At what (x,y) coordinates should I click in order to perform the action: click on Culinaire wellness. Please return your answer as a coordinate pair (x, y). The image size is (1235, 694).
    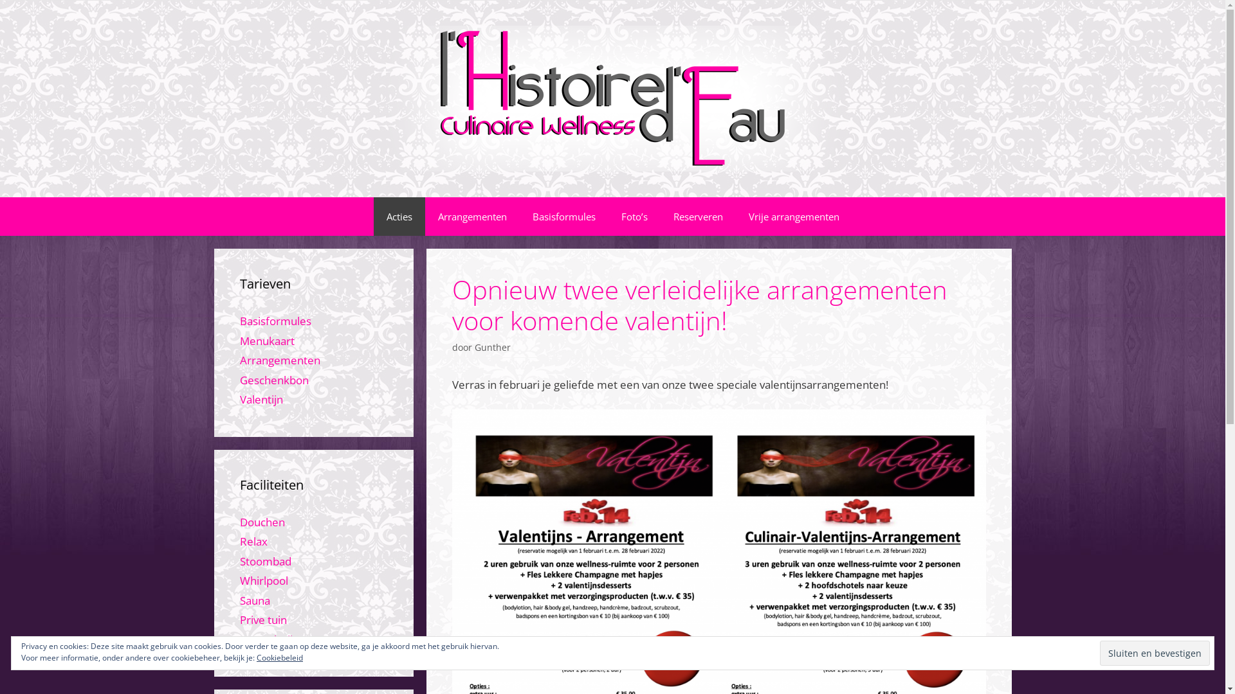
    Looking at the image, I should click on (612, 99).